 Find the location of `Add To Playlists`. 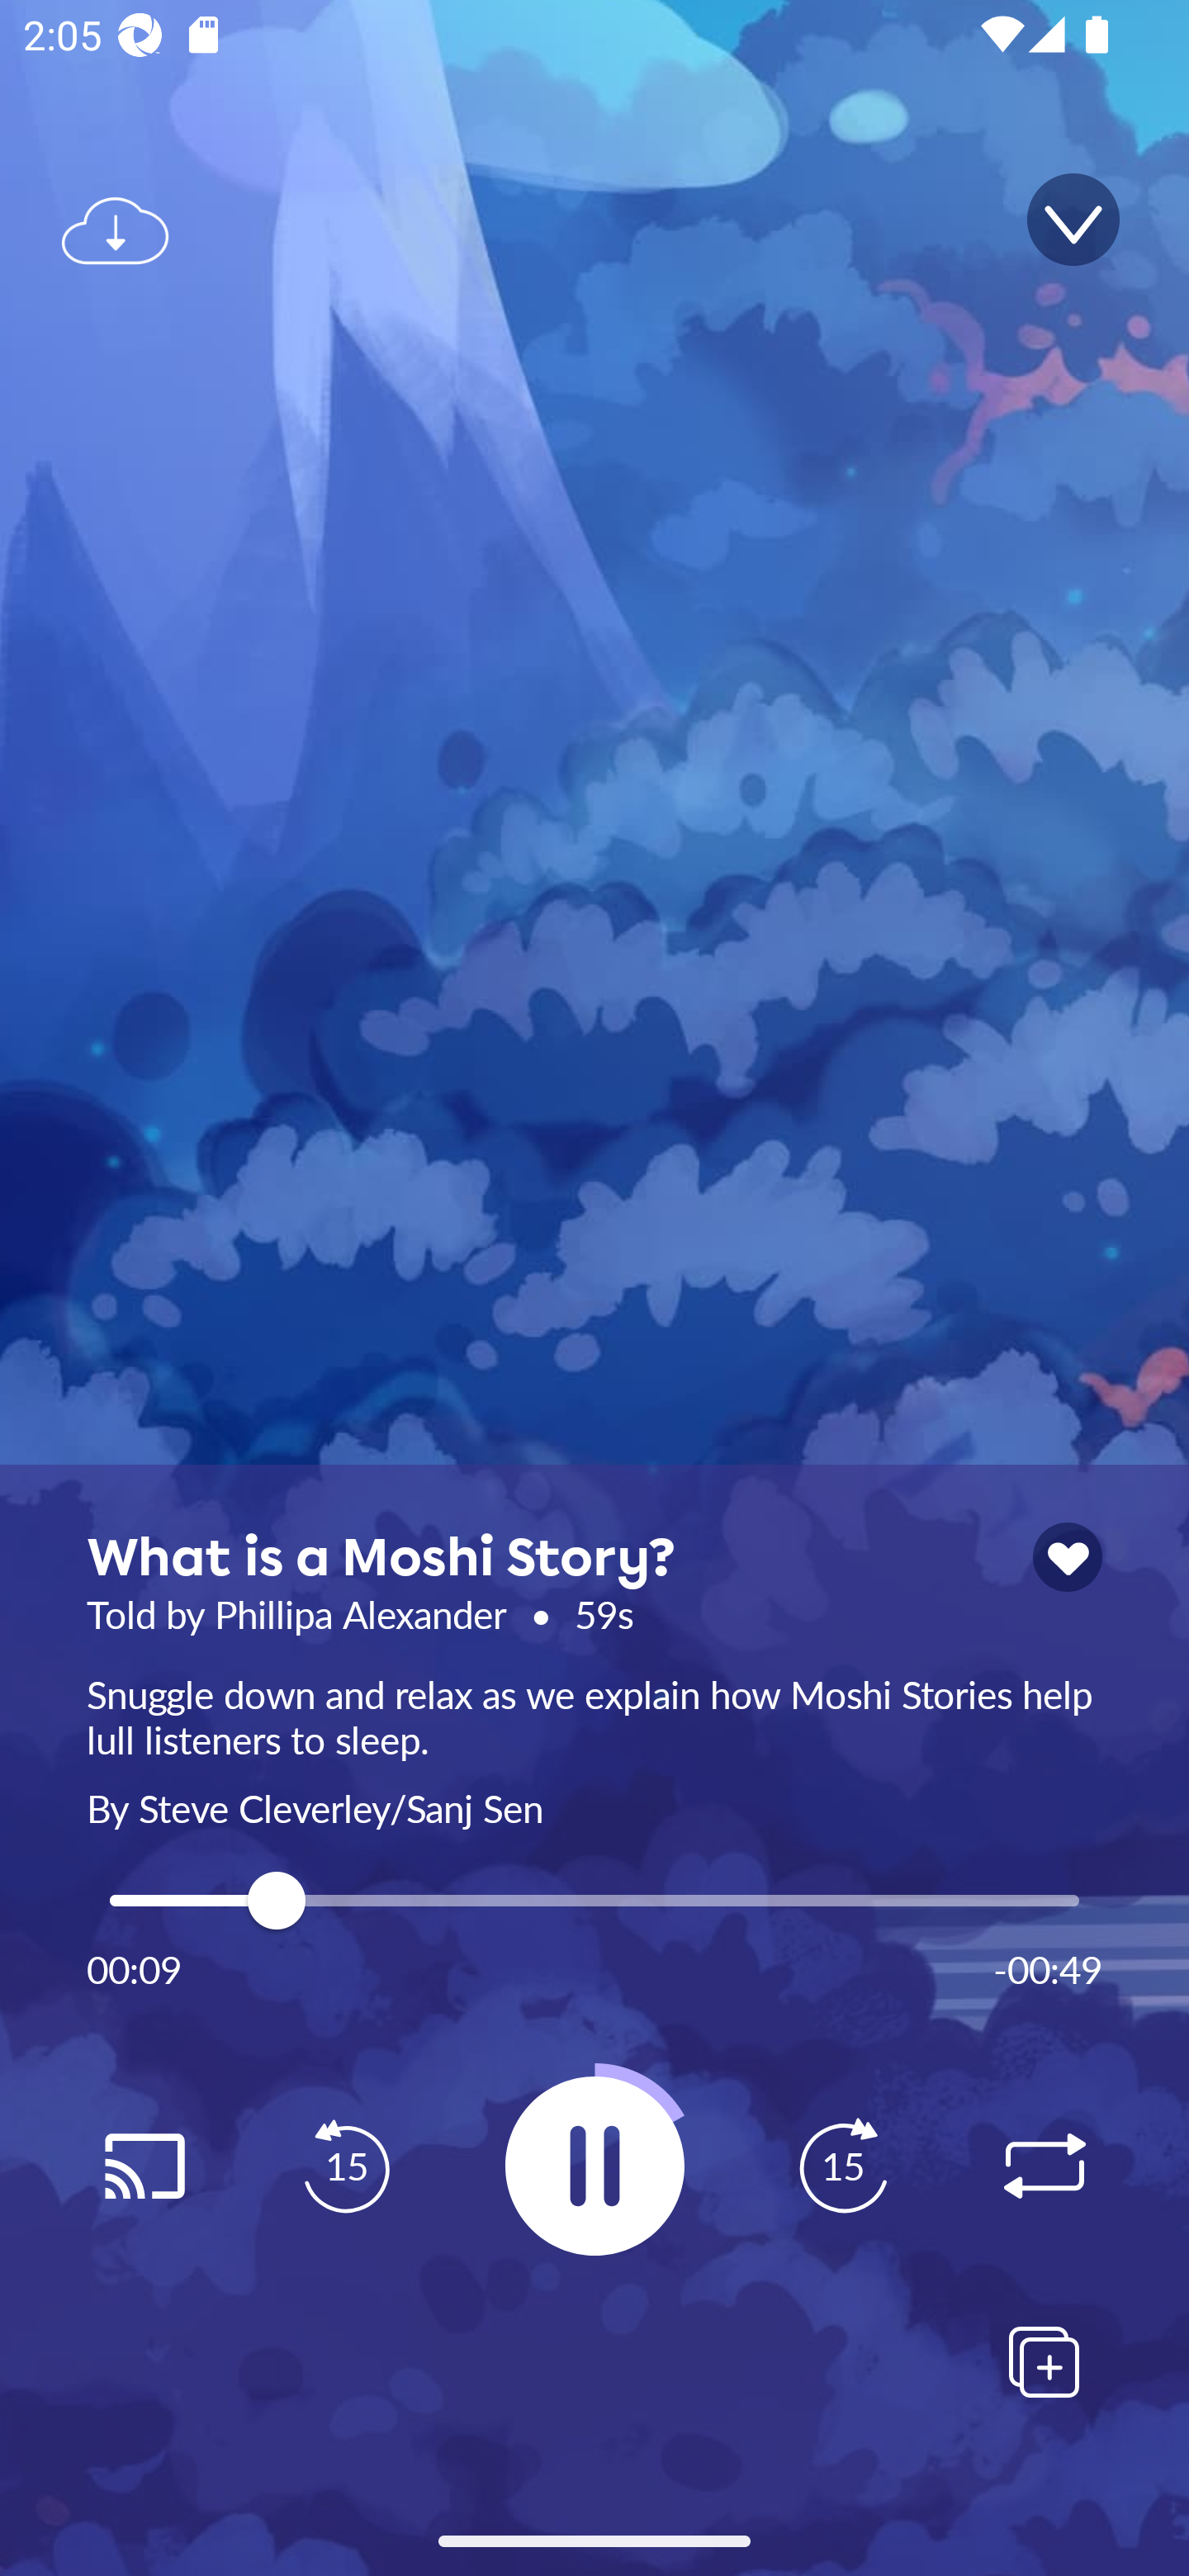

Add To Playlists is located at coordinates (1044, 2361).